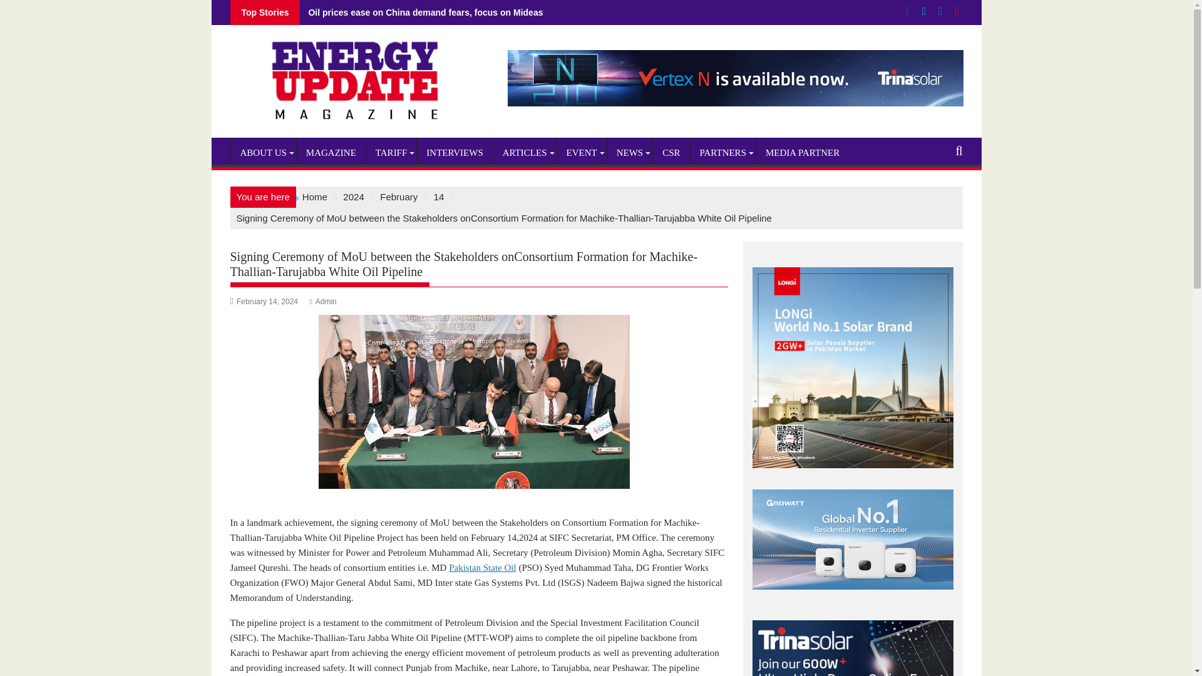 This screenshot has width=1202, height=676. I want to click on ARTICLES, so click(525, 153).